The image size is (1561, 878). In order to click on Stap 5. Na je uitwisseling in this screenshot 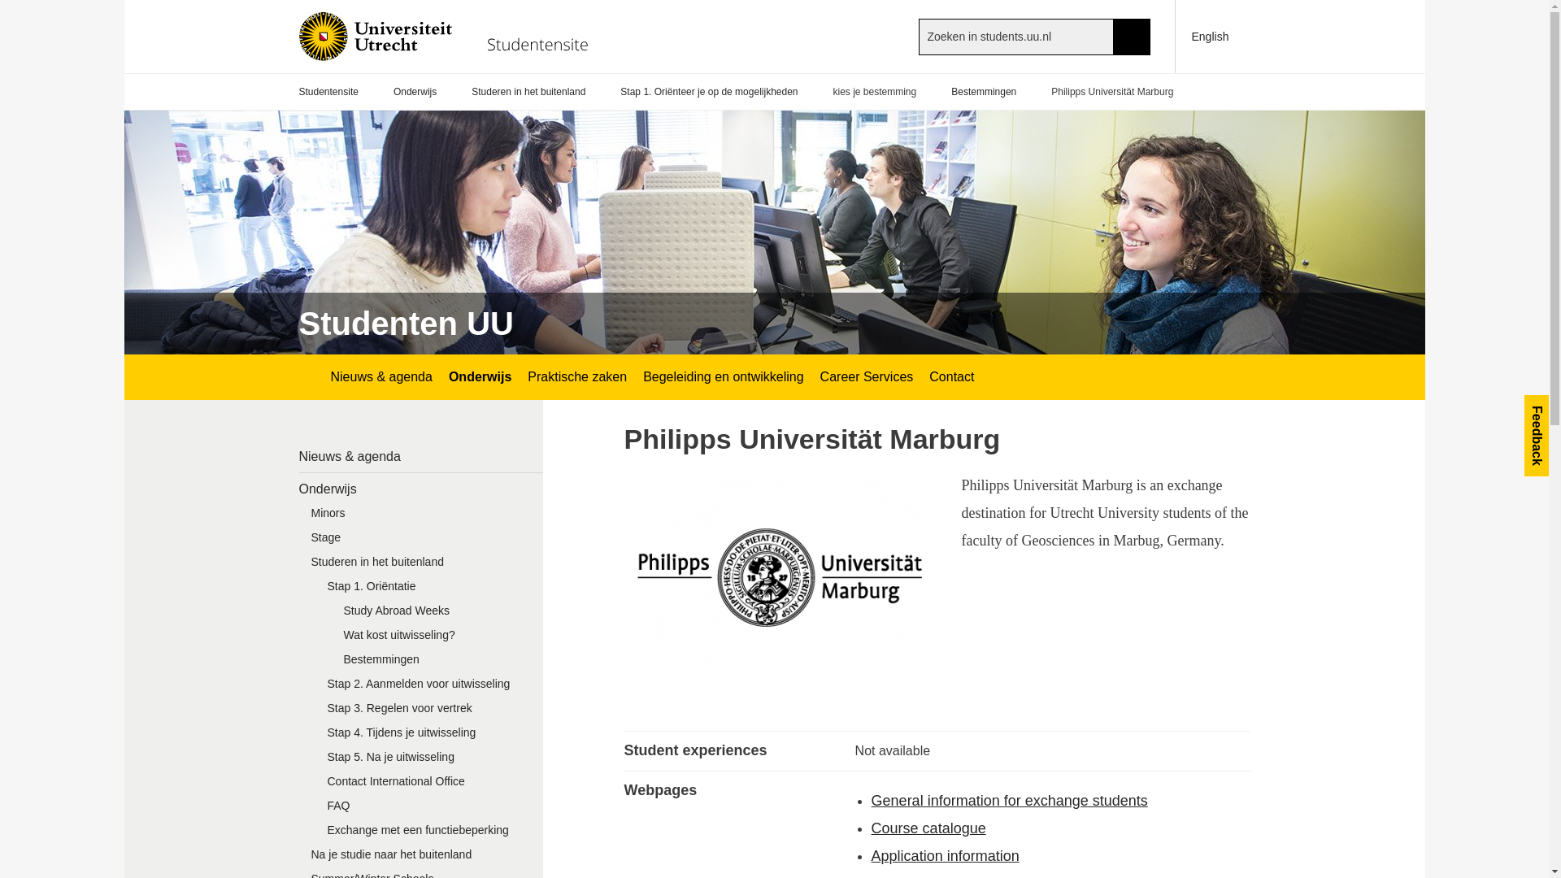, I will do `click(429, 761)`.